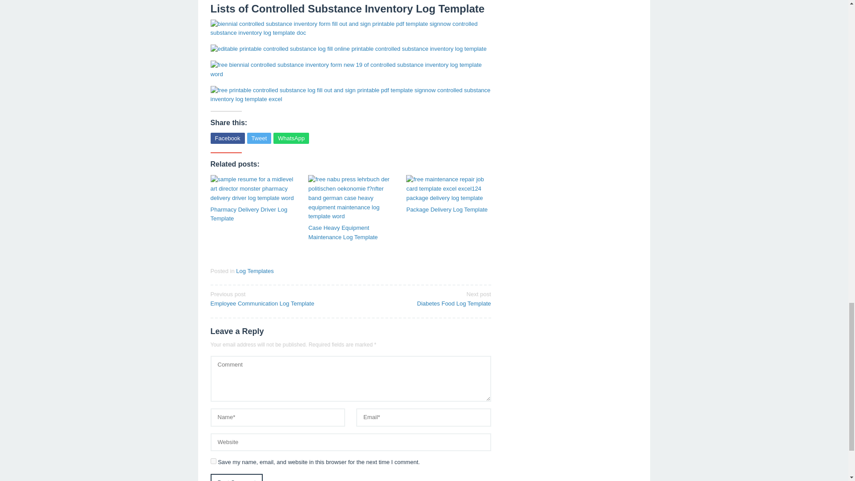  I want to click on Permalink to: Pharmacy Delivery Driver Log Template, so click(236, 477).